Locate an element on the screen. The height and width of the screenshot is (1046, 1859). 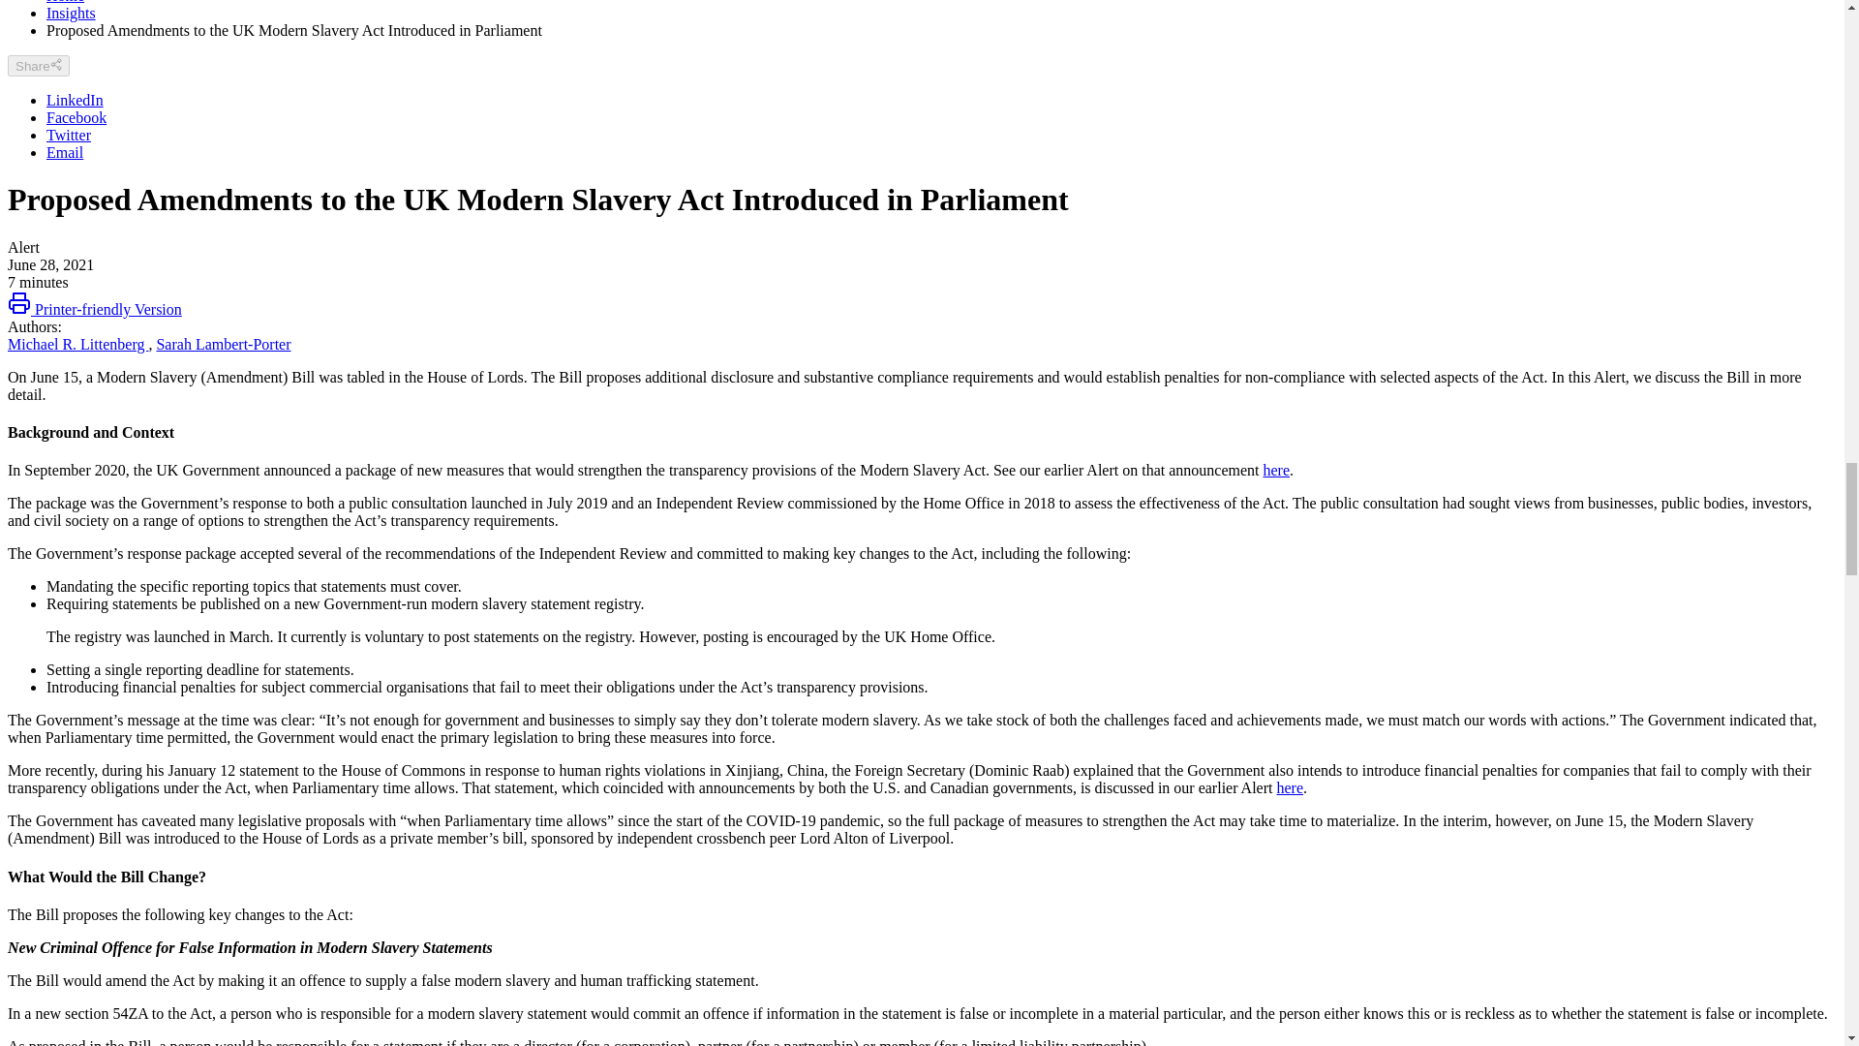
Email is located at coordinates (65, 153).